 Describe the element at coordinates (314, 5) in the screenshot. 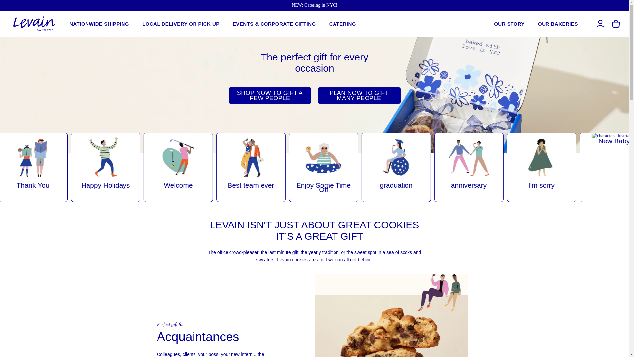

I see `NEW: Catering in NYC!` at that location.